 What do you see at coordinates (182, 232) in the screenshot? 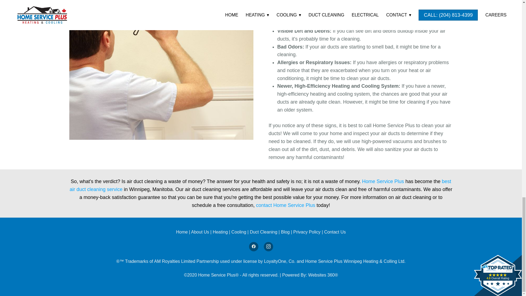
I see `Home` at bounding box center [182, 232].